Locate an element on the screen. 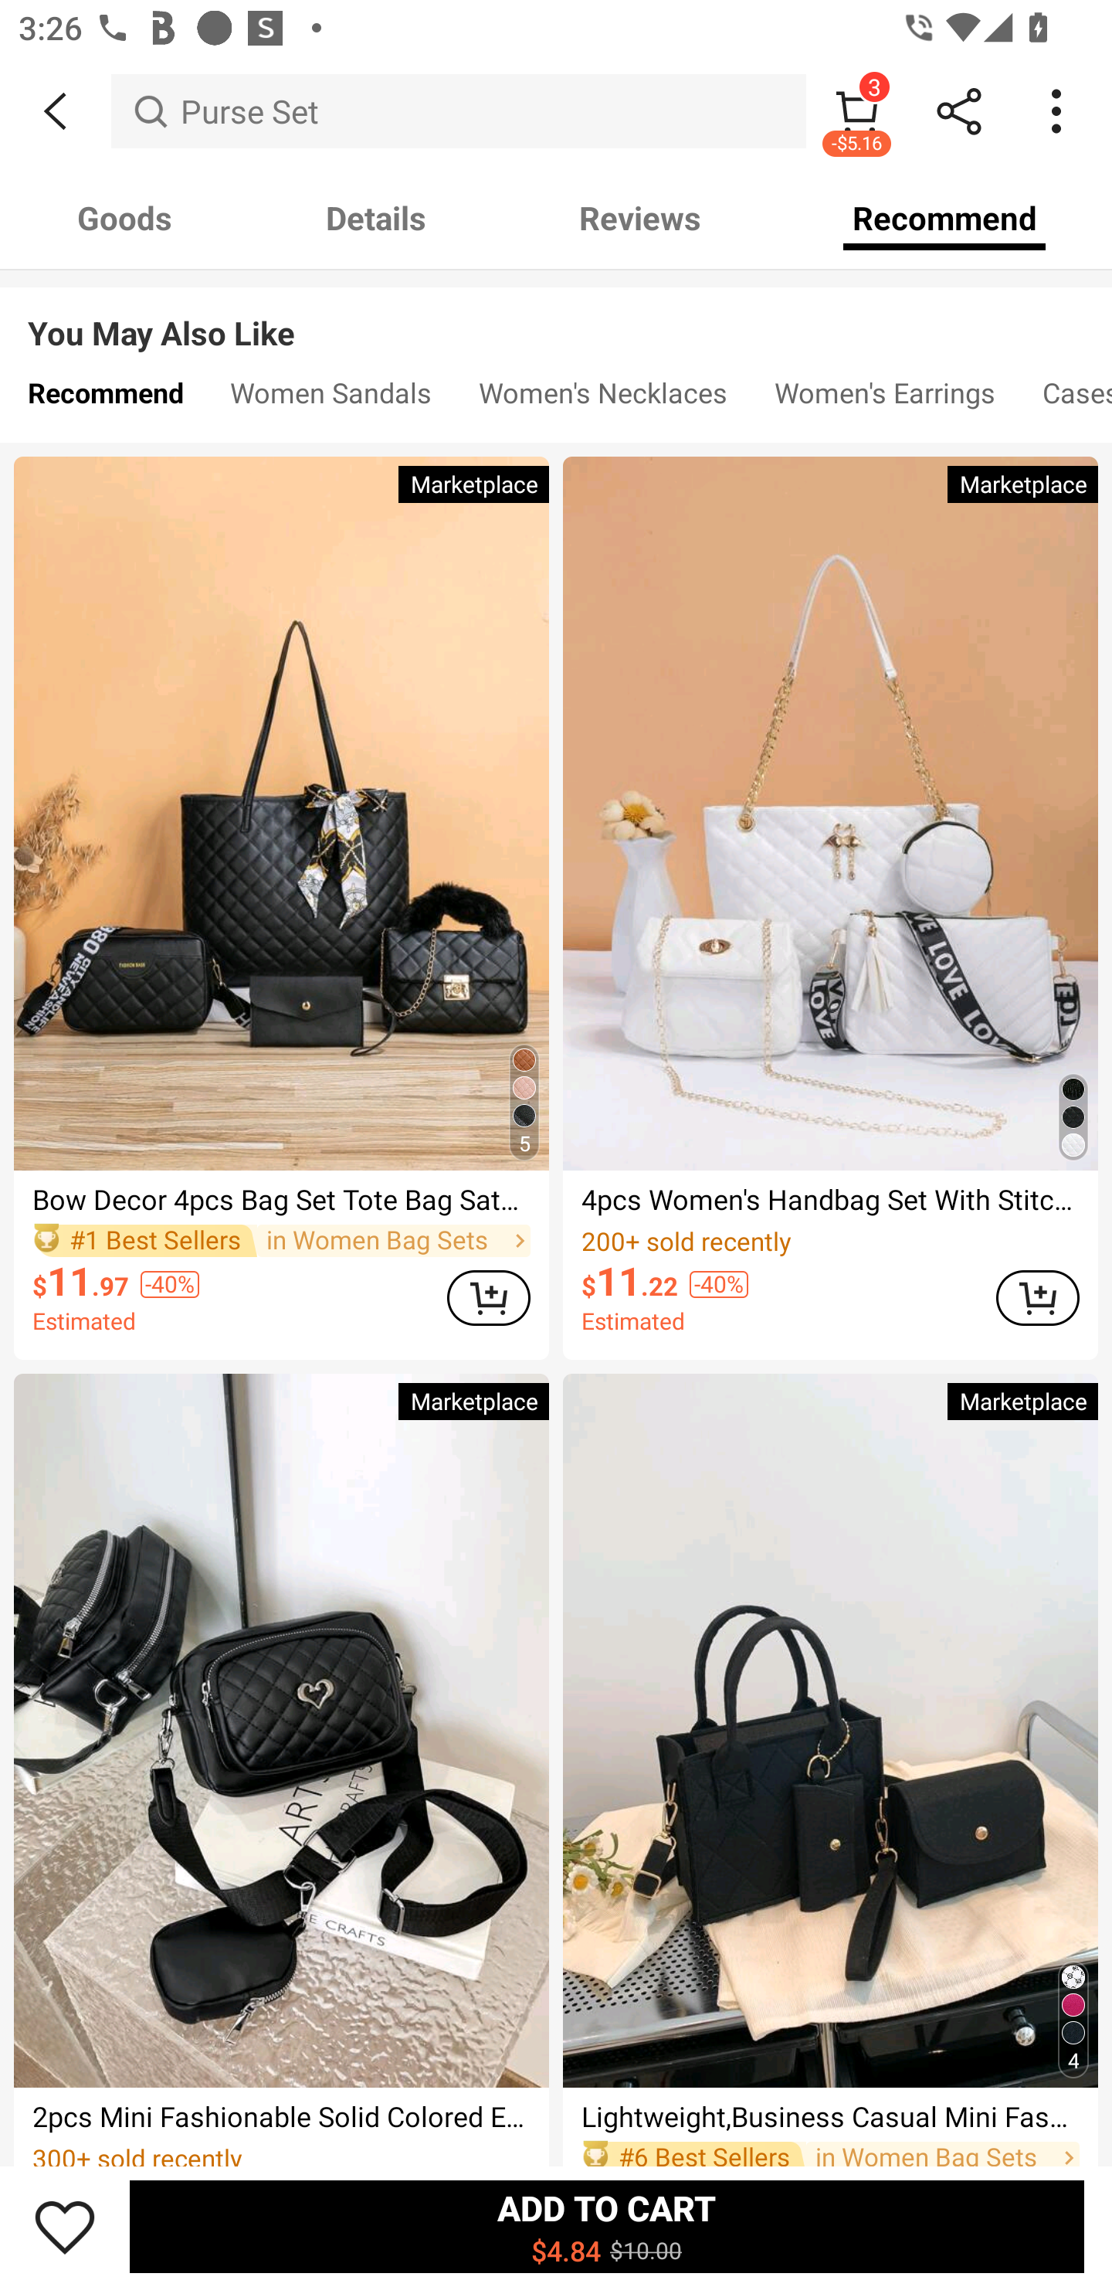  Recommend is located at coordinates (105, 399).